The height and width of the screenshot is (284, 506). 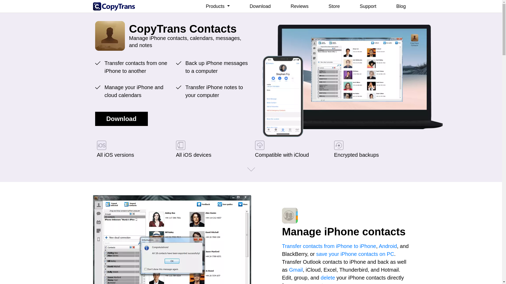 I want to click on Support, so click(x=368, y=6).